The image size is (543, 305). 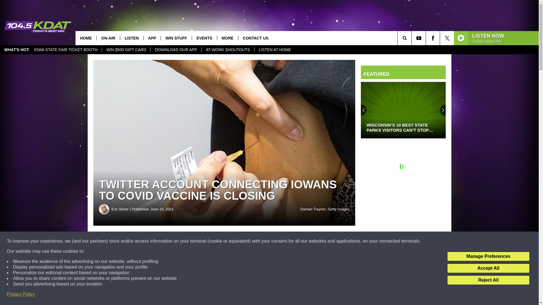 What do you see at coordinates (21, 294) in the screenshot?
I see `Privacy Policy` at bounding box center [21, 294].